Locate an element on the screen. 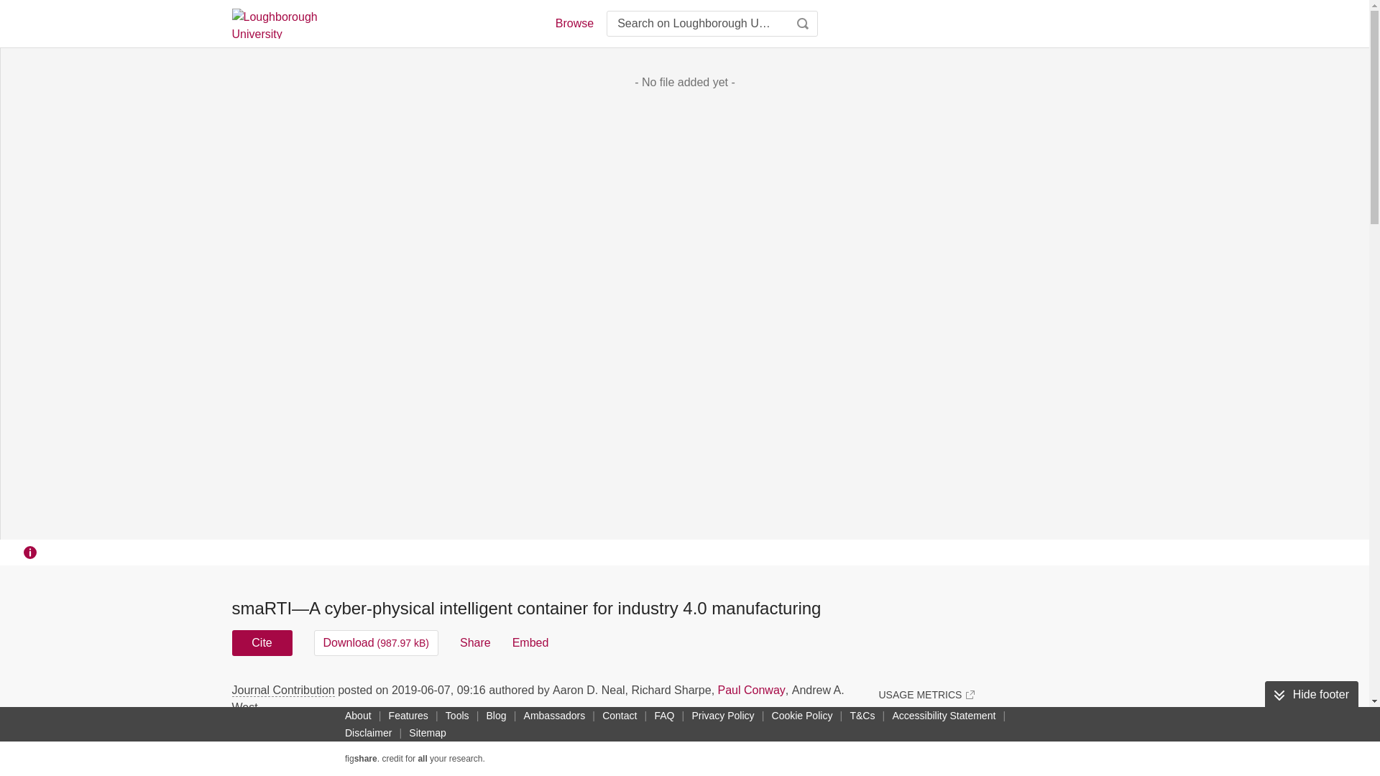 This screenshot has height=776, width=1380. Blog is located at coordinates (496, 715).